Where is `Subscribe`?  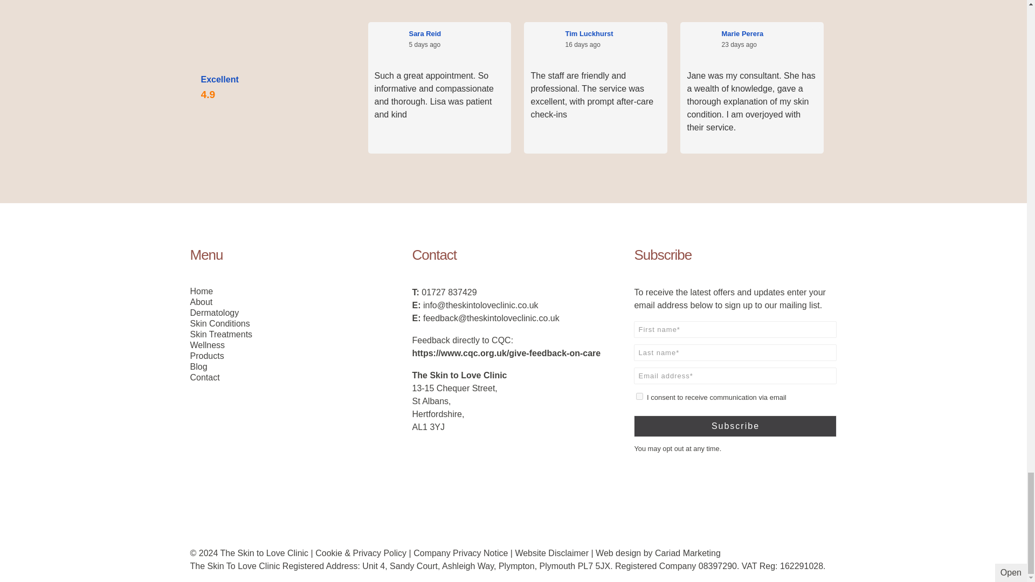 Subscribe is located at coordinates (735, 426).